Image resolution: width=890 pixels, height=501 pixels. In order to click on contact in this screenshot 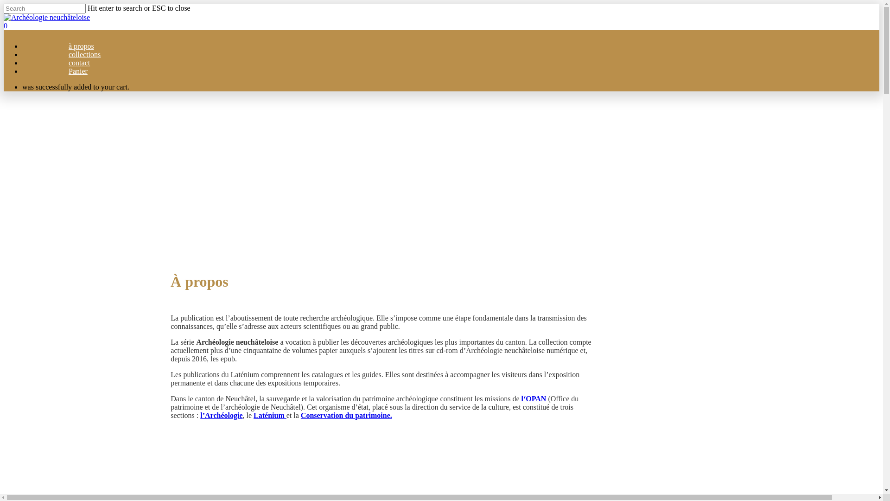, I will do `click(79, 65)`.